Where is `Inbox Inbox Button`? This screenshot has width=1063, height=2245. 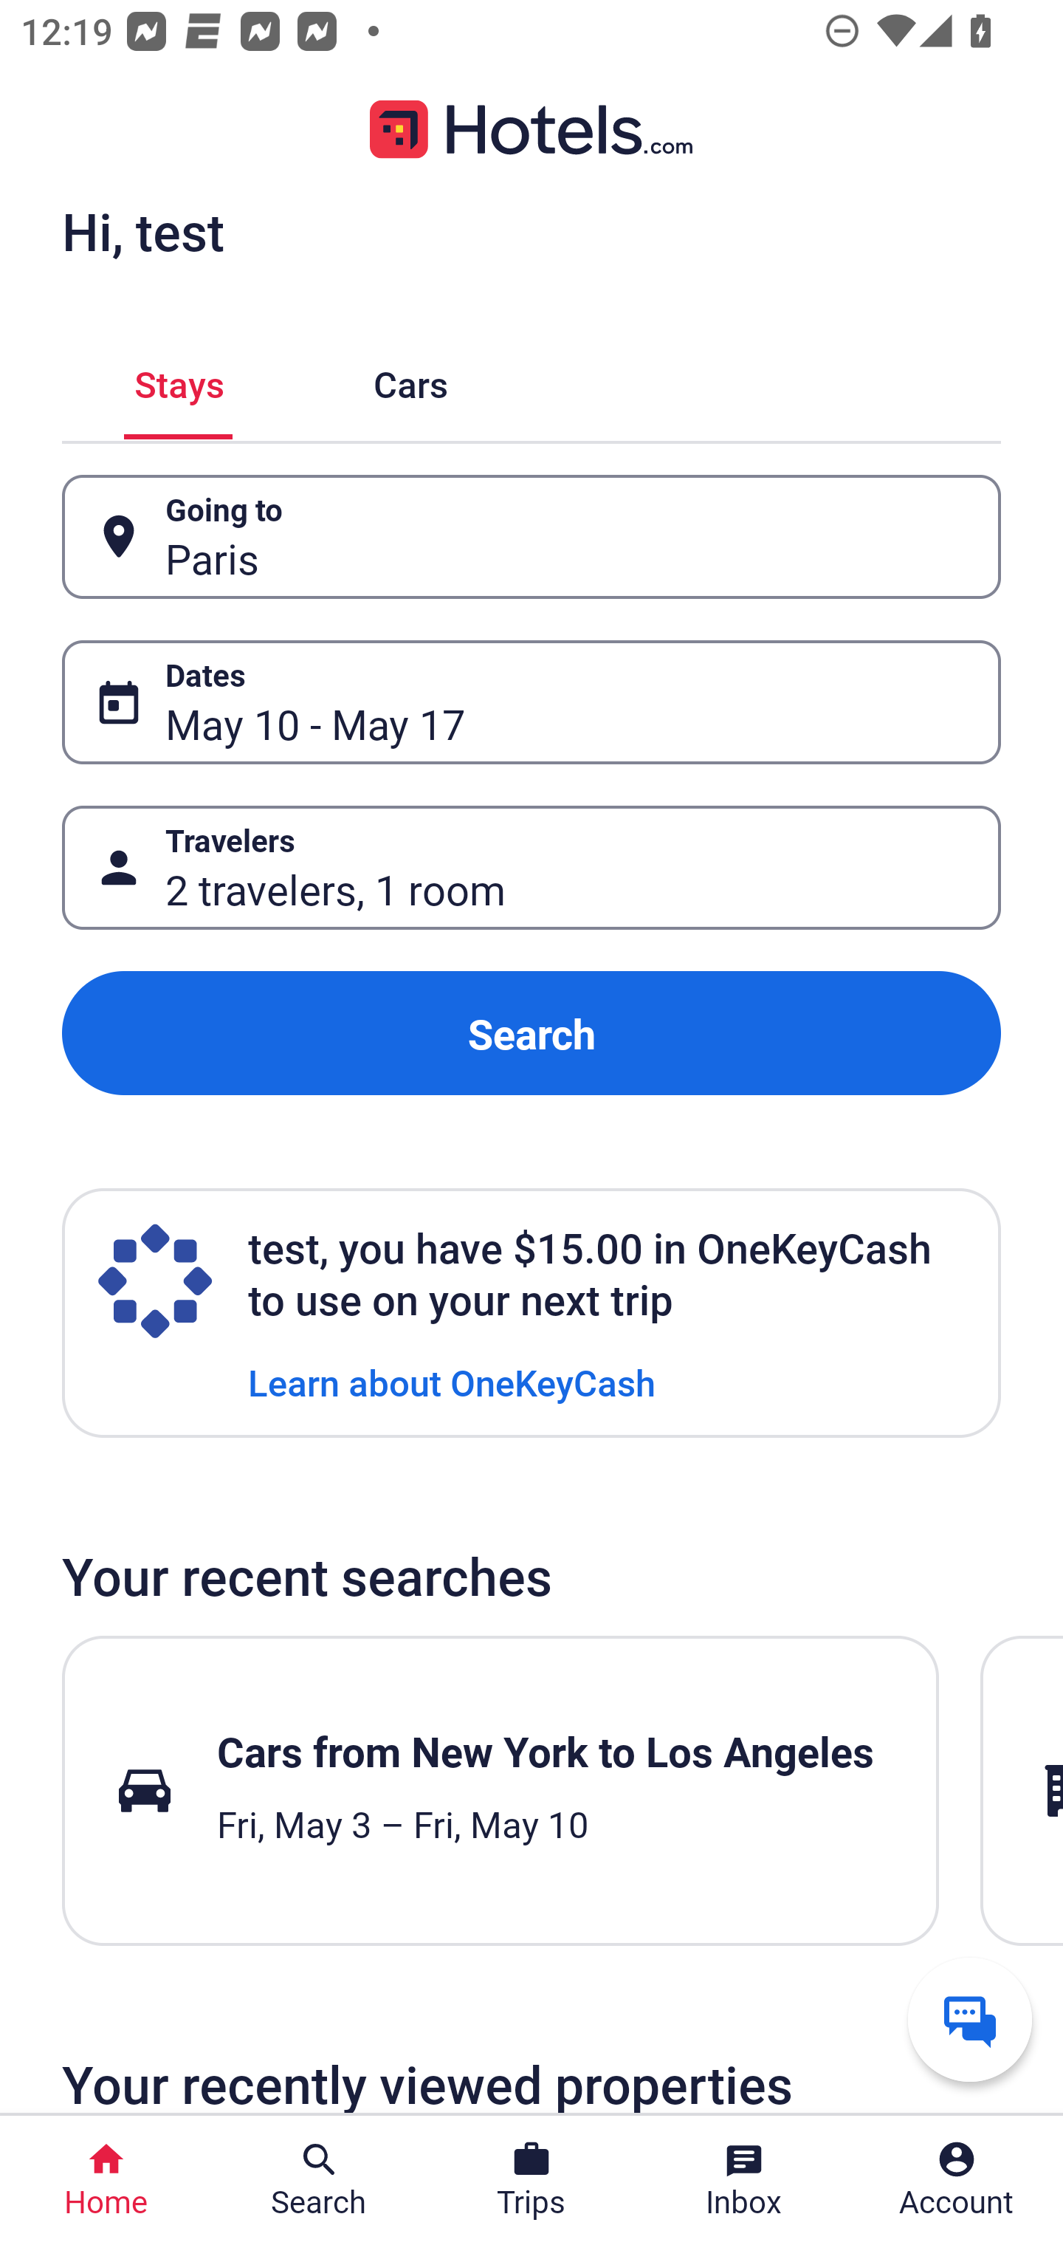 Inbox Inbox Button is located at coordinates (744, 2180).